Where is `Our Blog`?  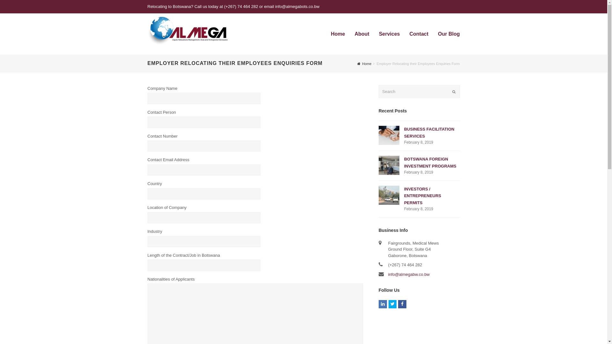 Our Blog is located at coordinates (449, 34).